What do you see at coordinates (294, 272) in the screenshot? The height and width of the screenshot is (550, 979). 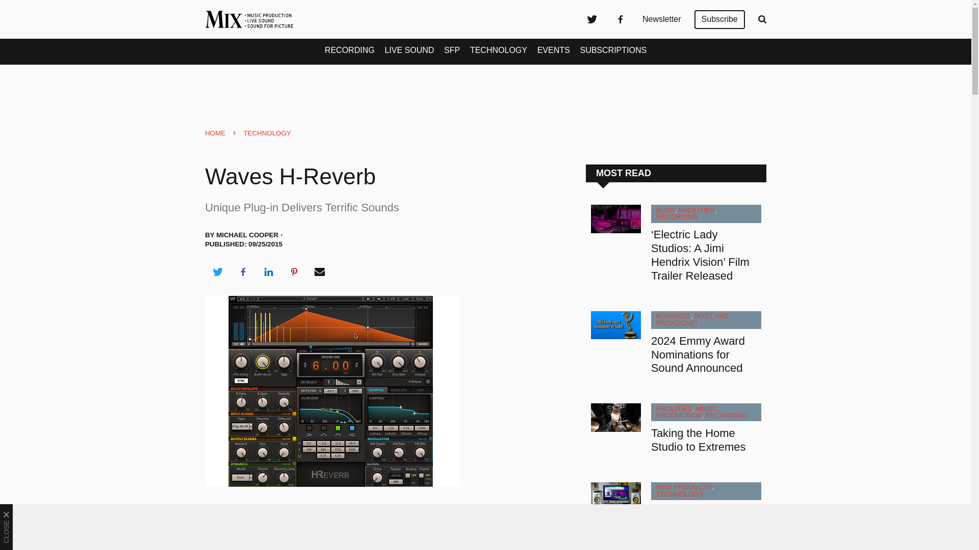 I see `Share on Pinterest` at bounding box center [294, 272].